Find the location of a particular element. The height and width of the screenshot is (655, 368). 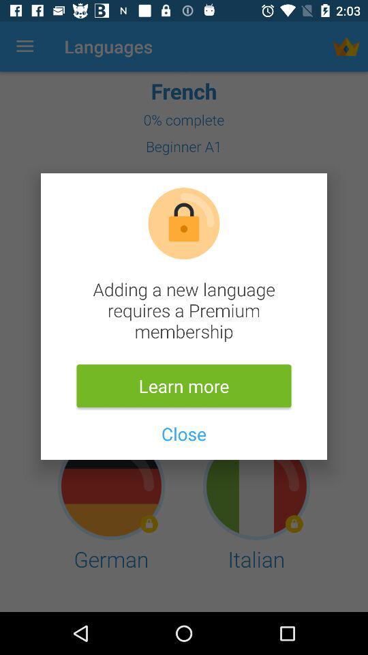

turn off the icon below the adding a new icon is located at coordinates (184, 386).